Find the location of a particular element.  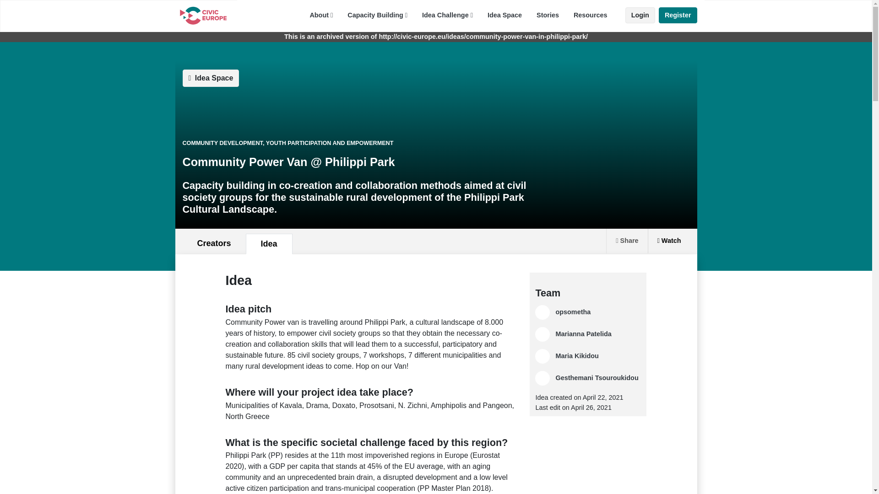

Resources is located at coordinates (590, 15).